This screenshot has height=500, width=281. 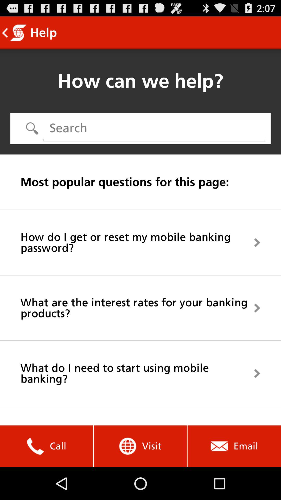 I want to click on turn on the icon above the most popular questions, so click(x=154, y=128).